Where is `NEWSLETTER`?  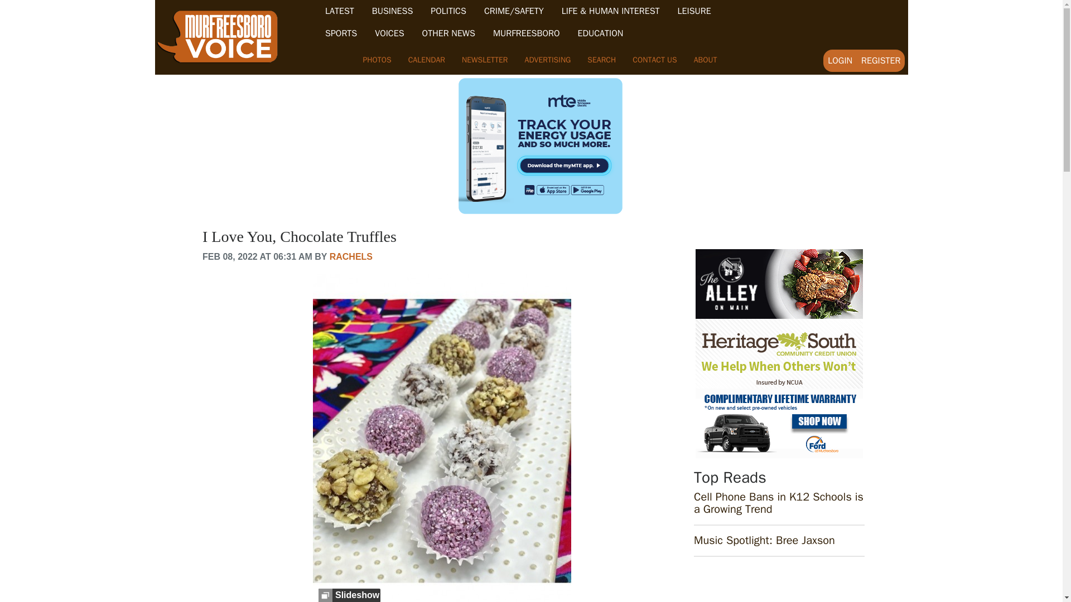
NEWSLETTER is located at coordinates (484, 60).